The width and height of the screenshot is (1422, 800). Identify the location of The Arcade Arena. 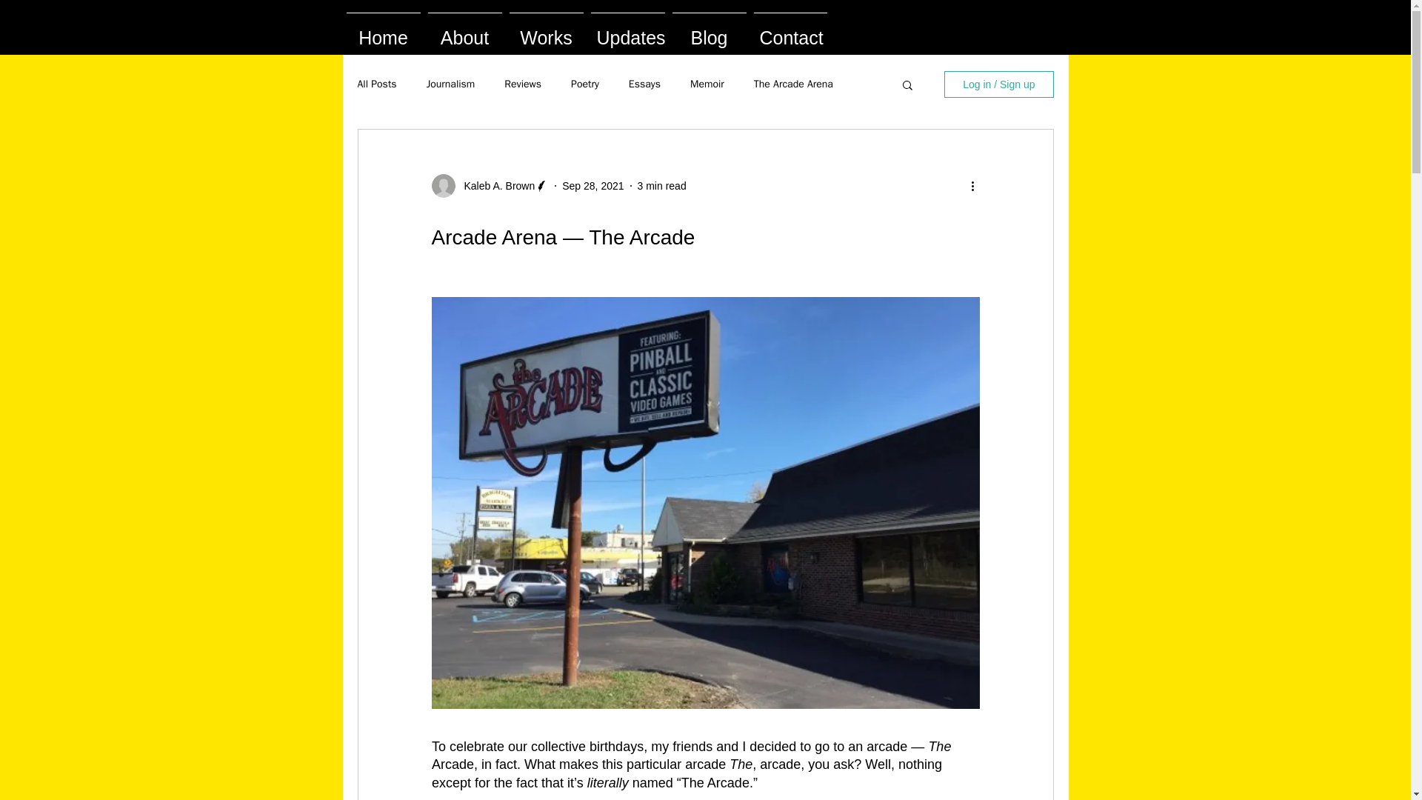
(793, 84).